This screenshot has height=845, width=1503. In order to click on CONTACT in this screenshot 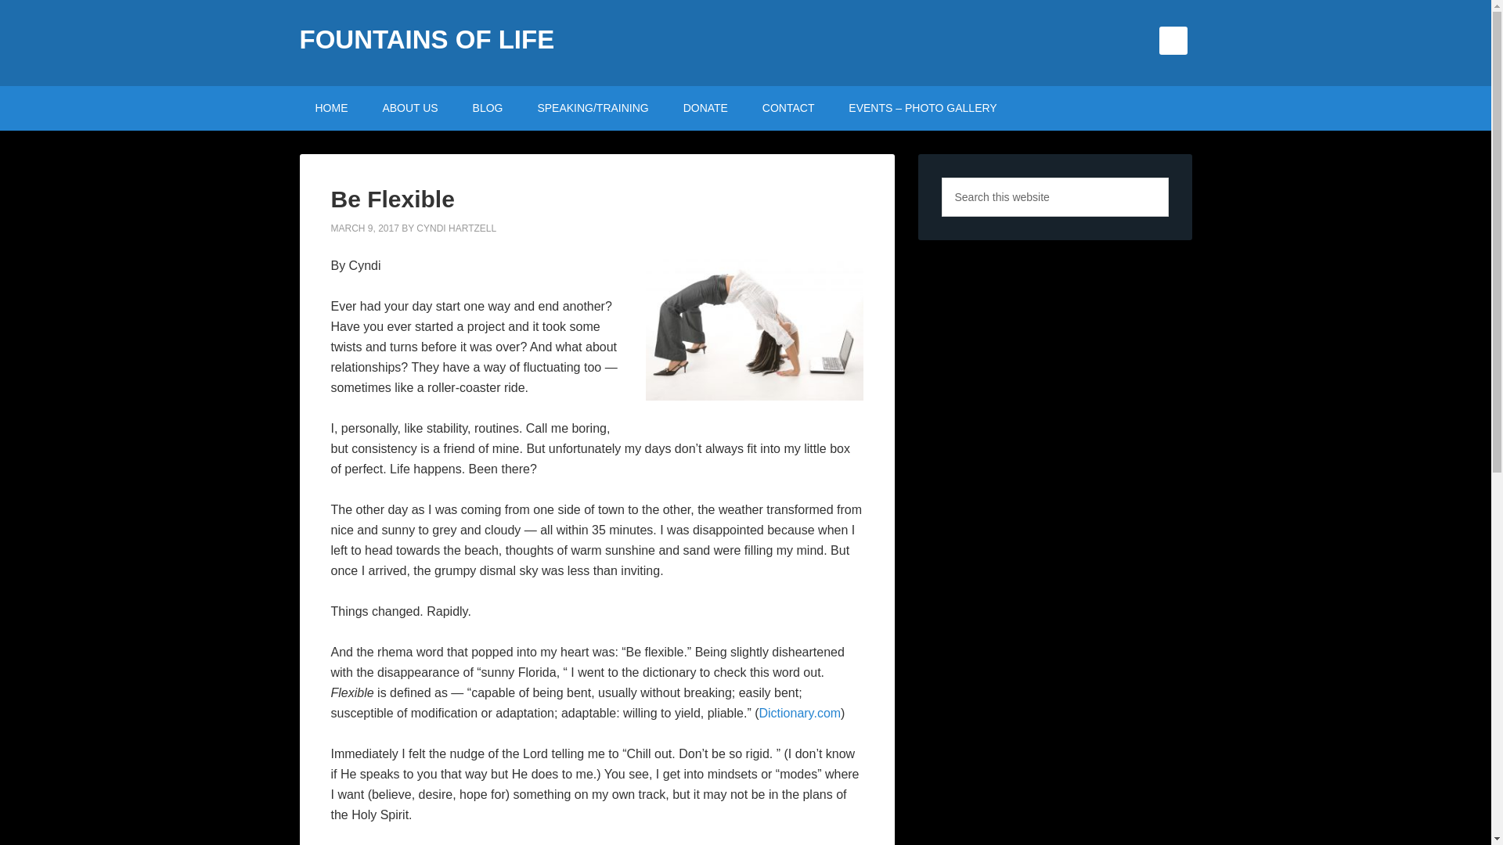, I will do `click(789, 108)`.